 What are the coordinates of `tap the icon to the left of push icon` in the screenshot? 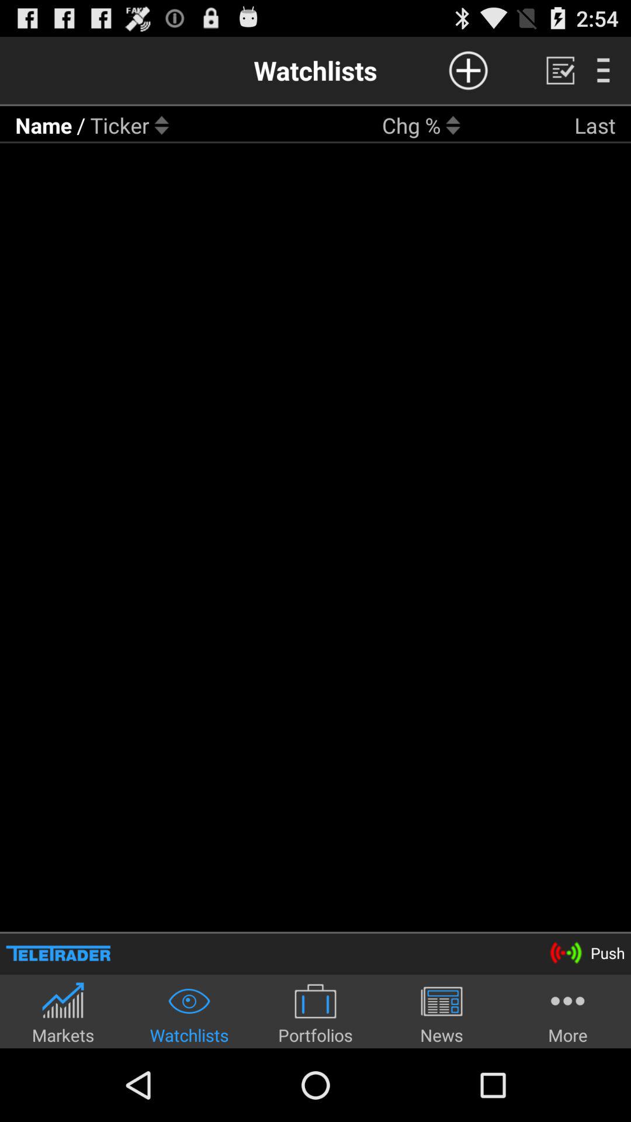 It's located at (58, 953).